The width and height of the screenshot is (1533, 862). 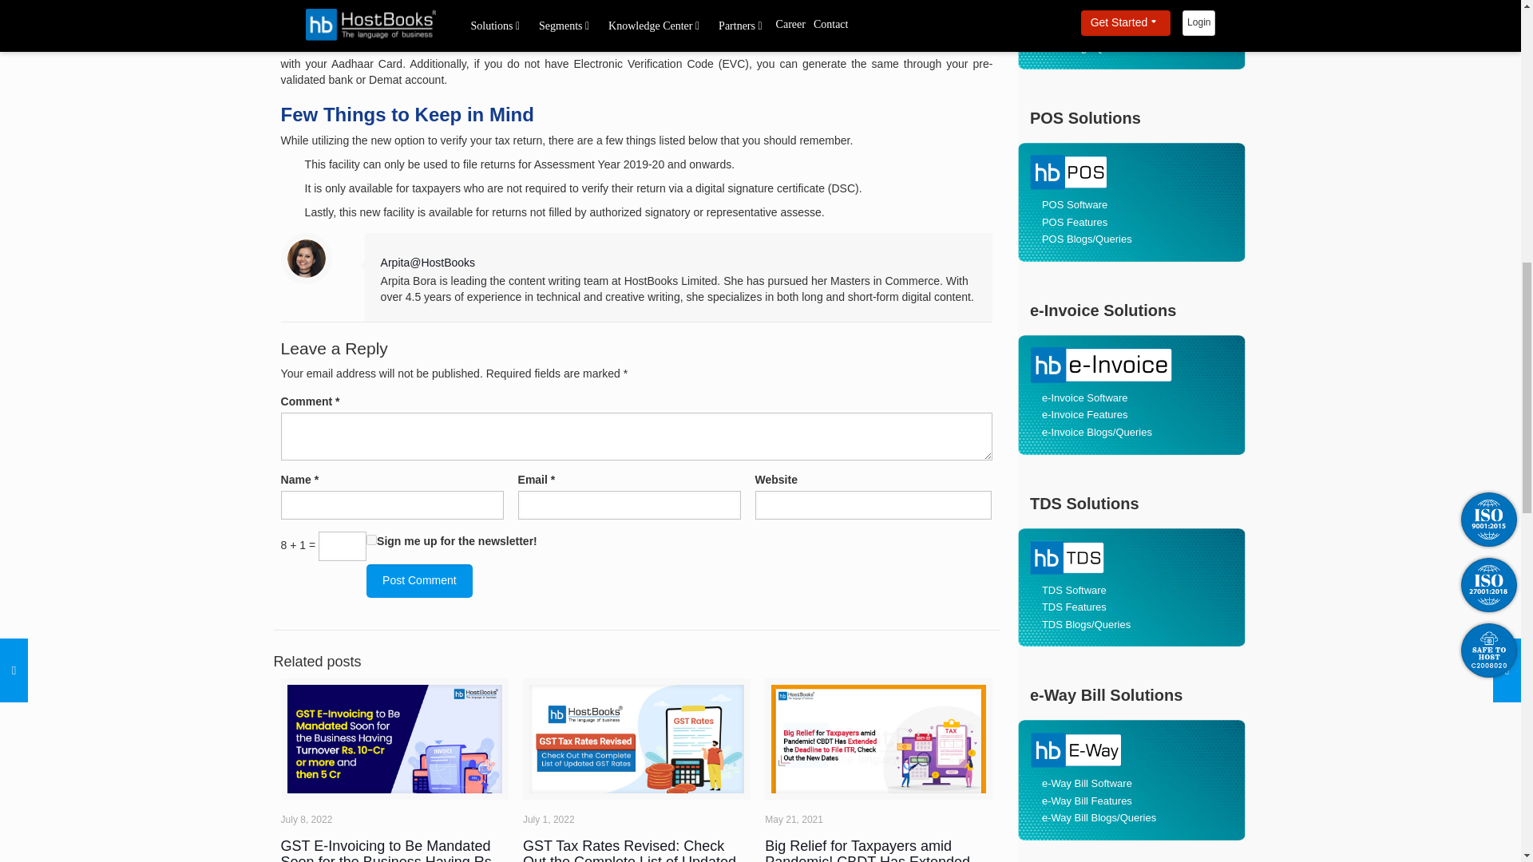 I want to click on 1, so click(x=371, y=540).